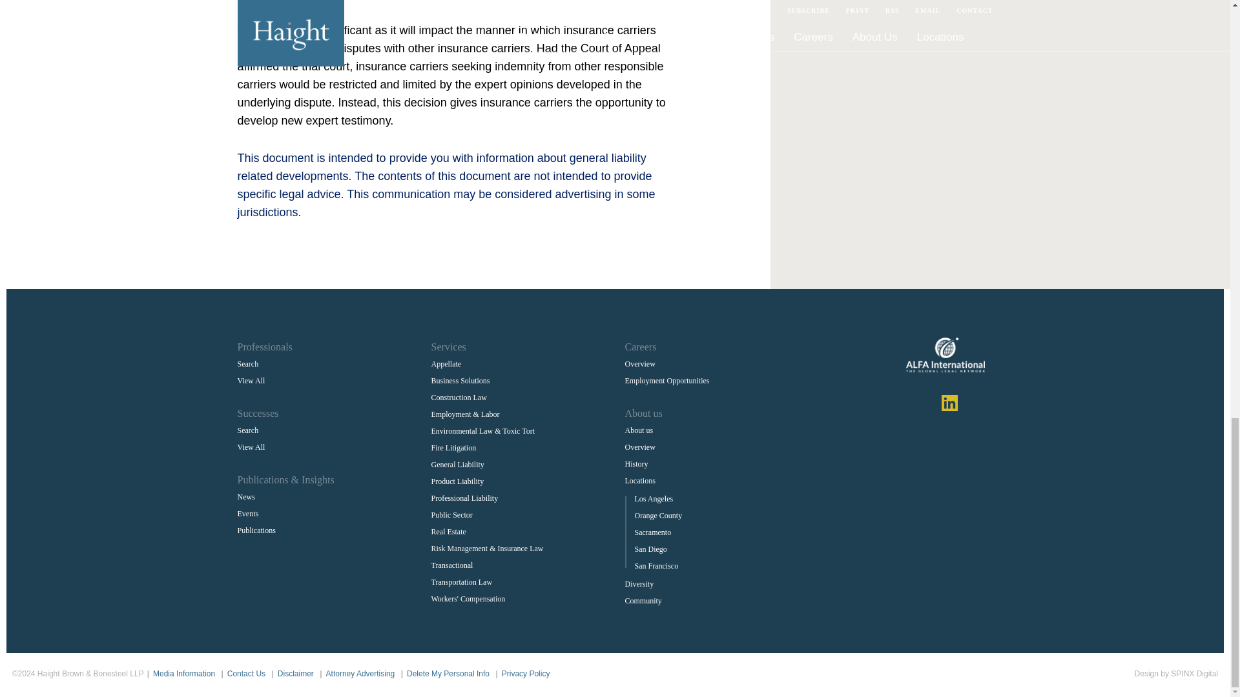  Describe the element at coordinates (458, 481) in the screenshot. I see `Product Liability` at that location.